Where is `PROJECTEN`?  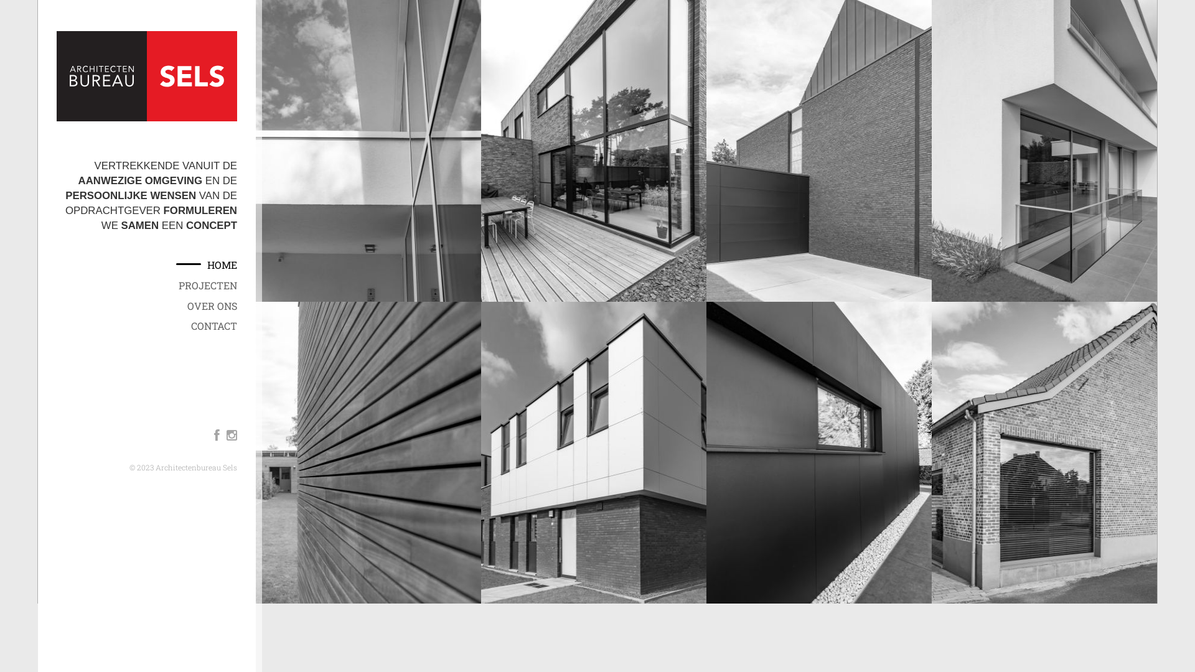
PROJECTEN is located at coordinates (217, 286).